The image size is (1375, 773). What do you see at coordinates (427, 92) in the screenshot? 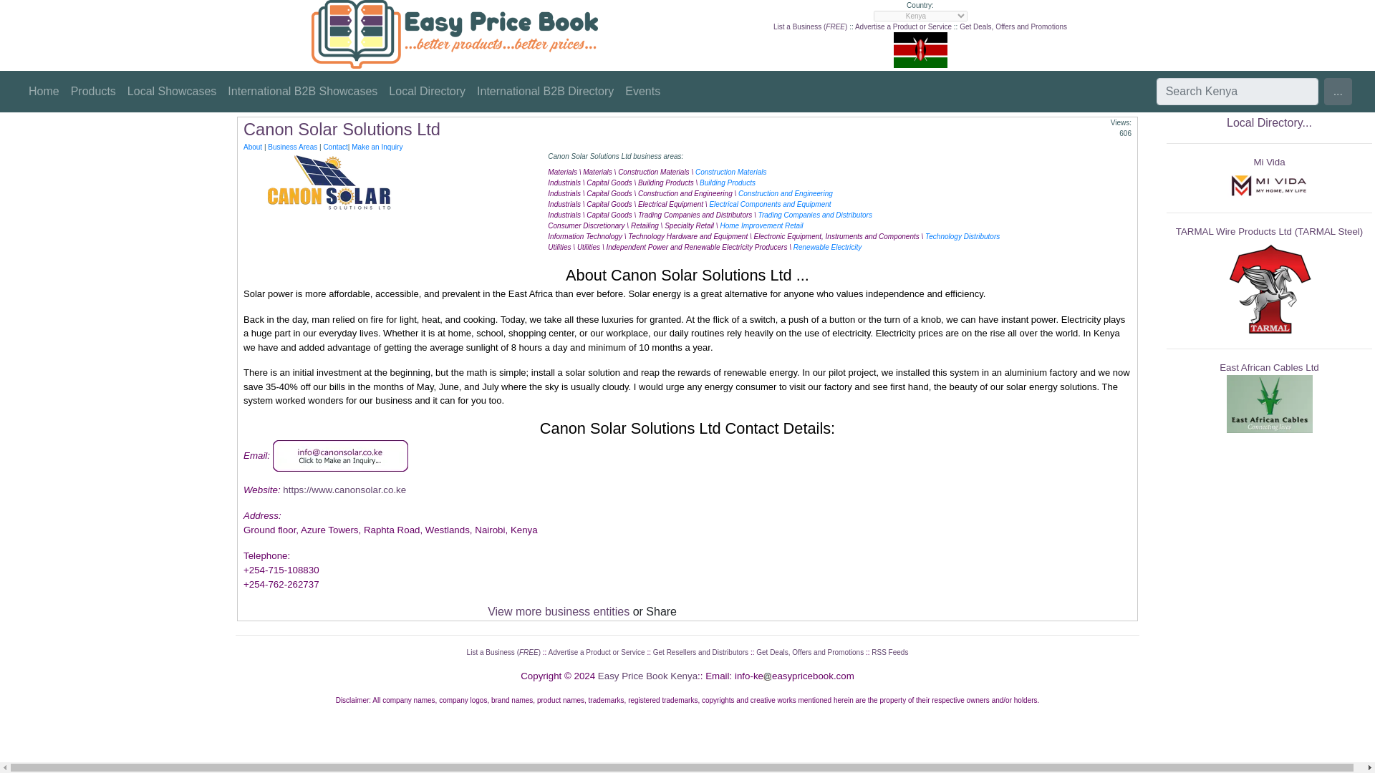
I see `Local Directory` at bounding box center [427, 92].